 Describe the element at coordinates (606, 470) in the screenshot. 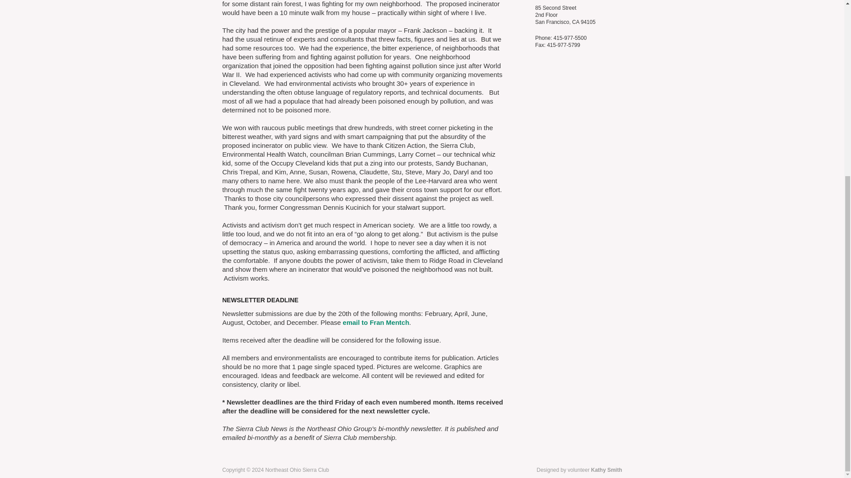

I see `Email webmaster...` at that location.